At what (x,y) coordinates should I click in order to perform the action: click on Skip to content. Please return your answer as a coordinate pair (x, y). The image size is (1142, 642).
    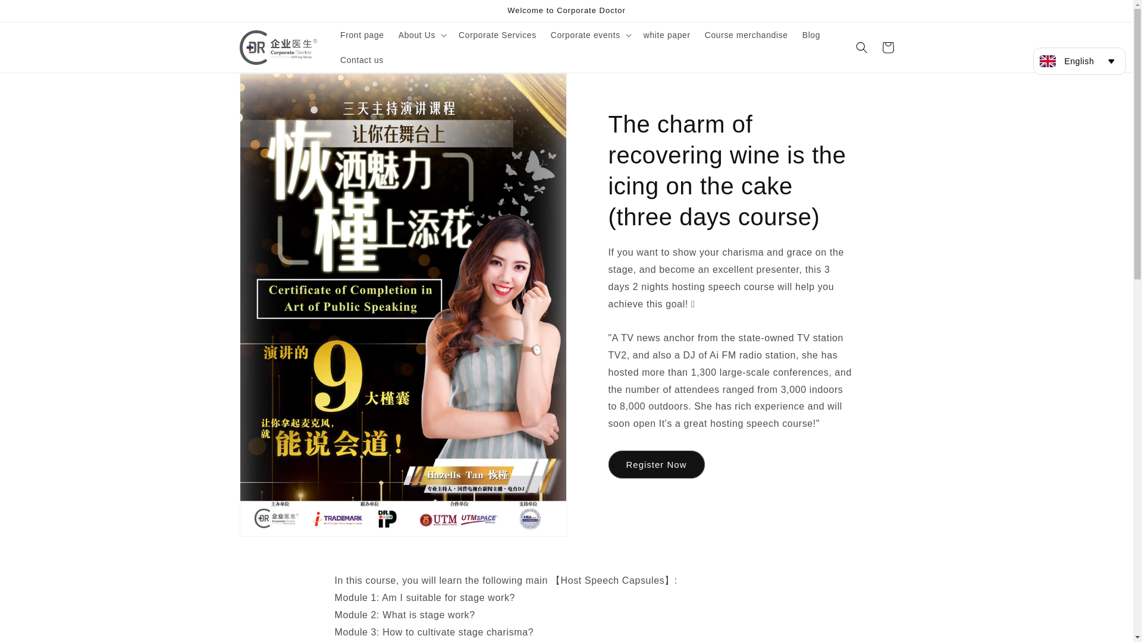
    Looking at the image, I should click on (36, 14).